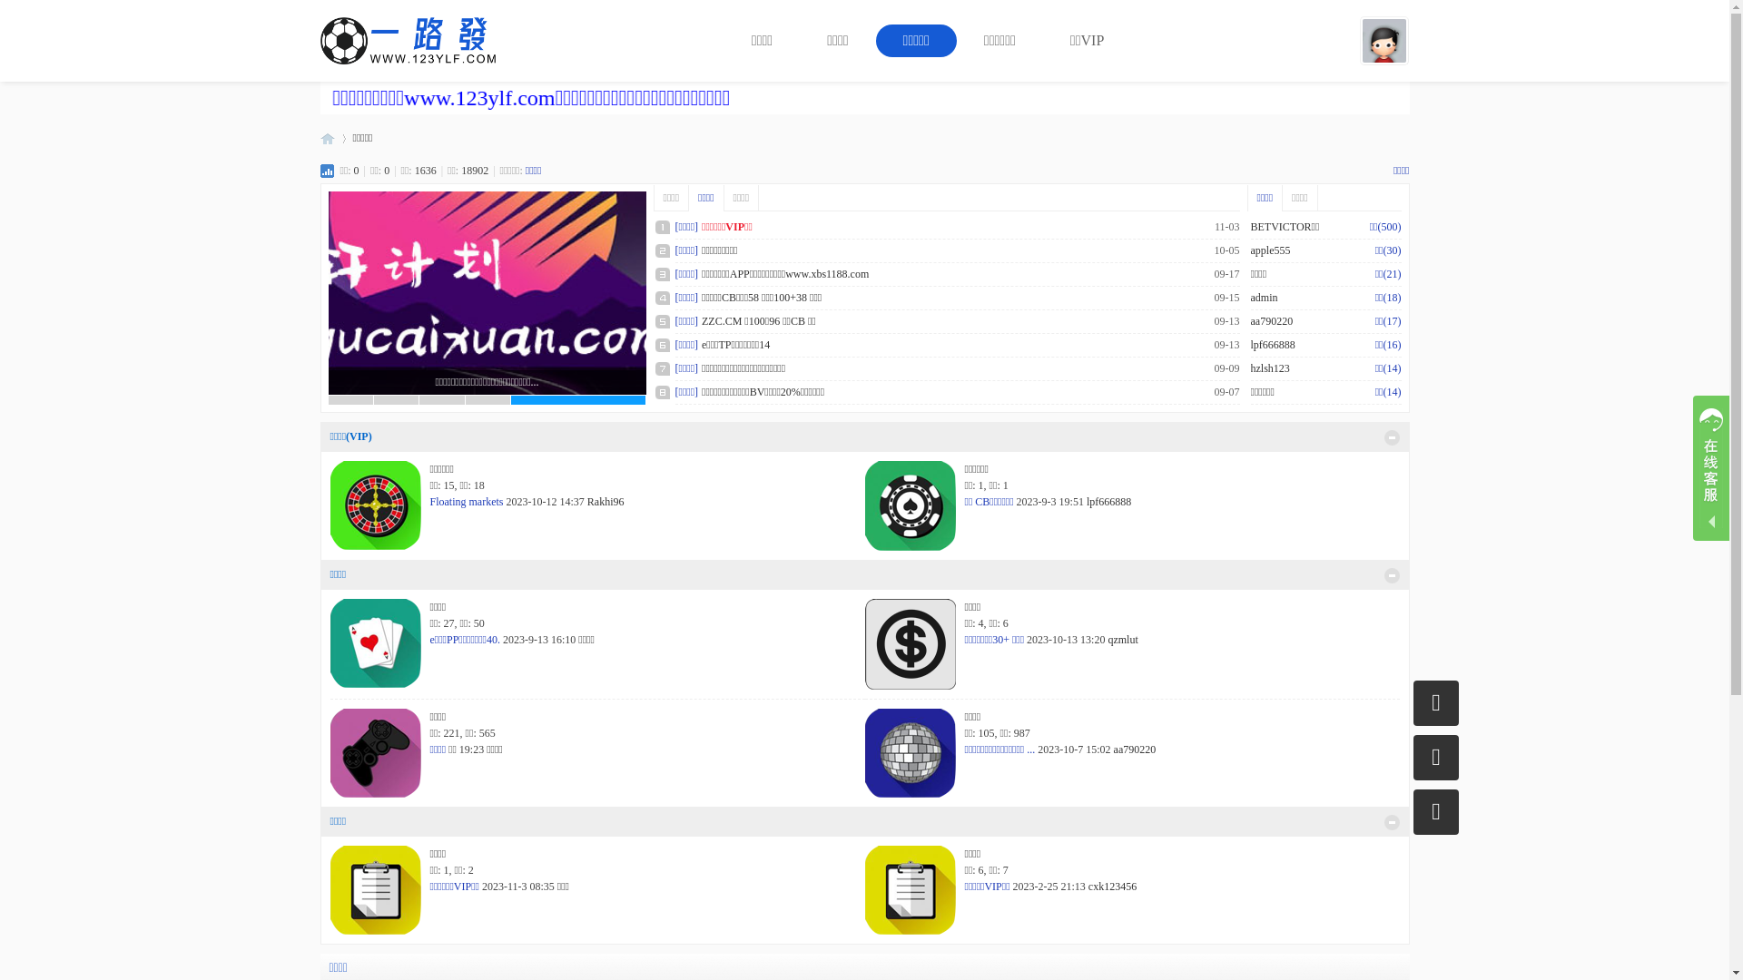  Describe the element at coordinates (1265, 298) in the screenshot. I see `admin` at that location.